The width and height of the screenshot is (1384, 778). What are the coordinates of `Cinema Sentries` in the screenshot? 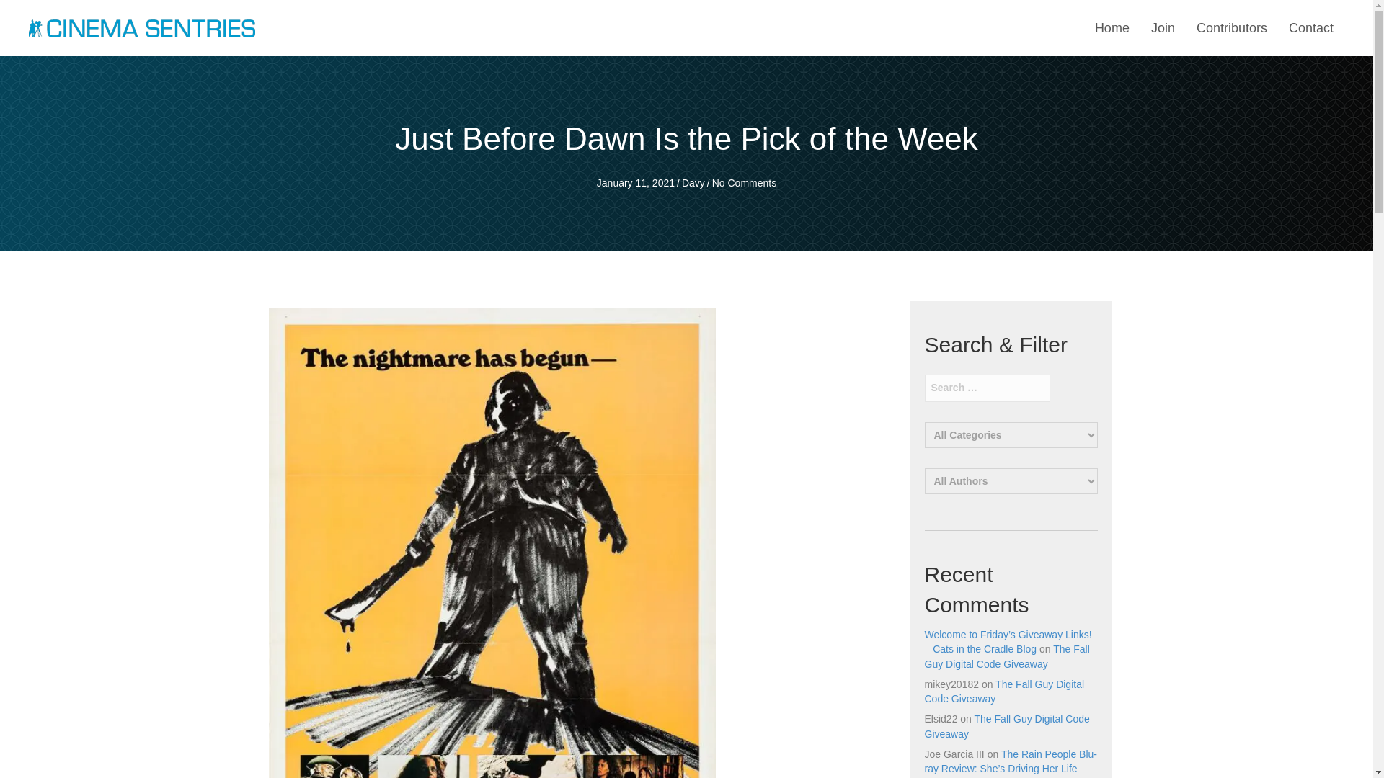 It's located at (141, 27).